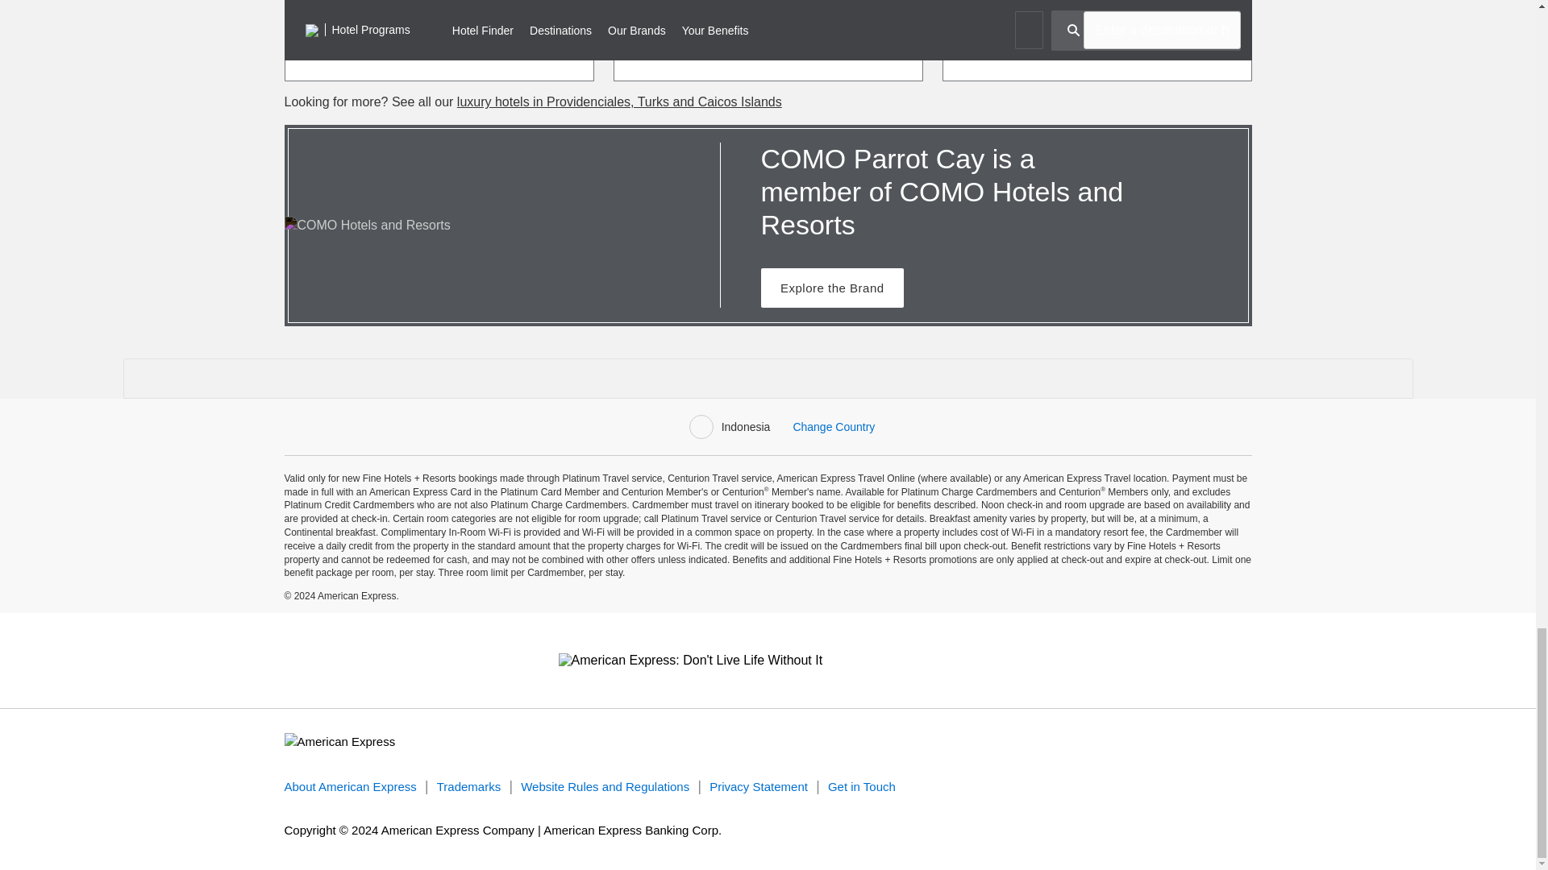  Describe the element at coordinates (468, 786) in the screenshot. I see `Trademarks` at that location.